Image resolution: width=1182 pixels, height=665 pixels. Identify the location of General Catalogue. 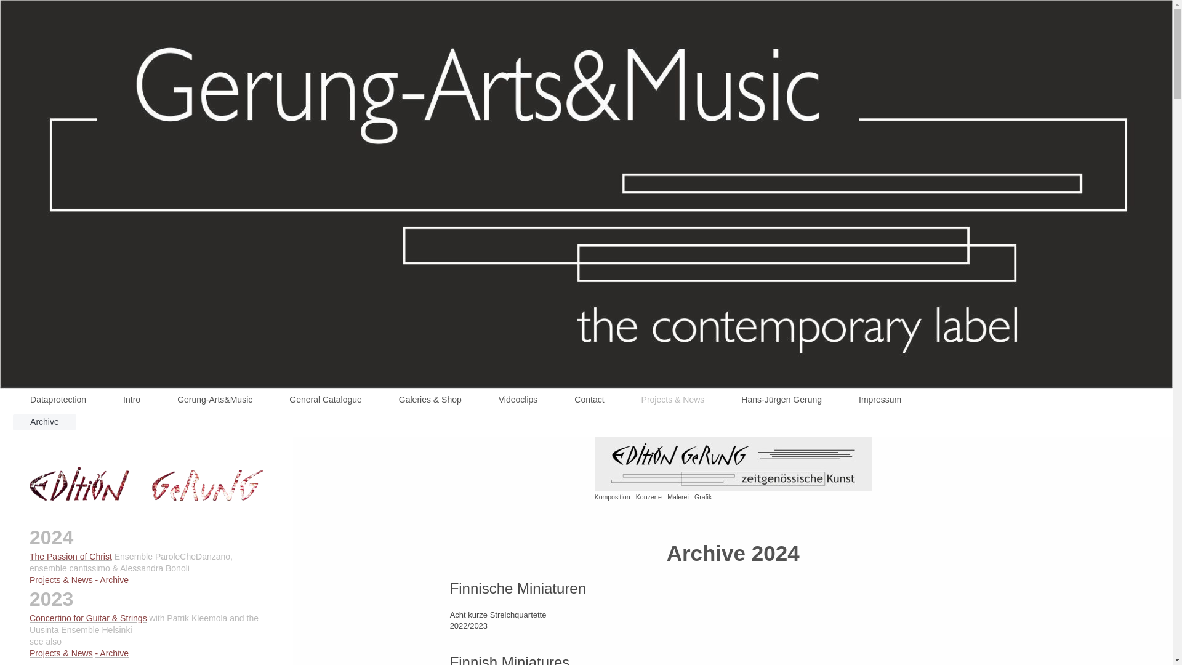
(325, 399).